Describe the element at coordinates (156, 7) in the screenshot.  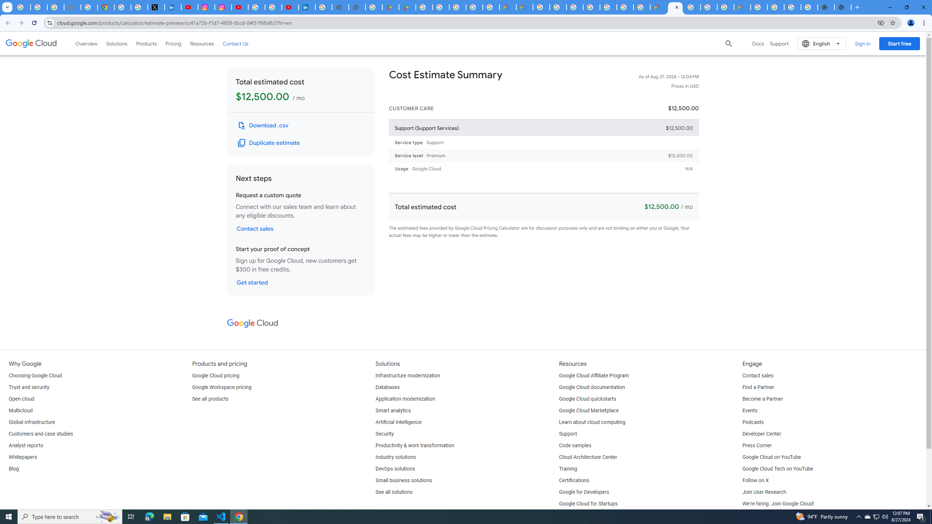
I see `X` at that location.